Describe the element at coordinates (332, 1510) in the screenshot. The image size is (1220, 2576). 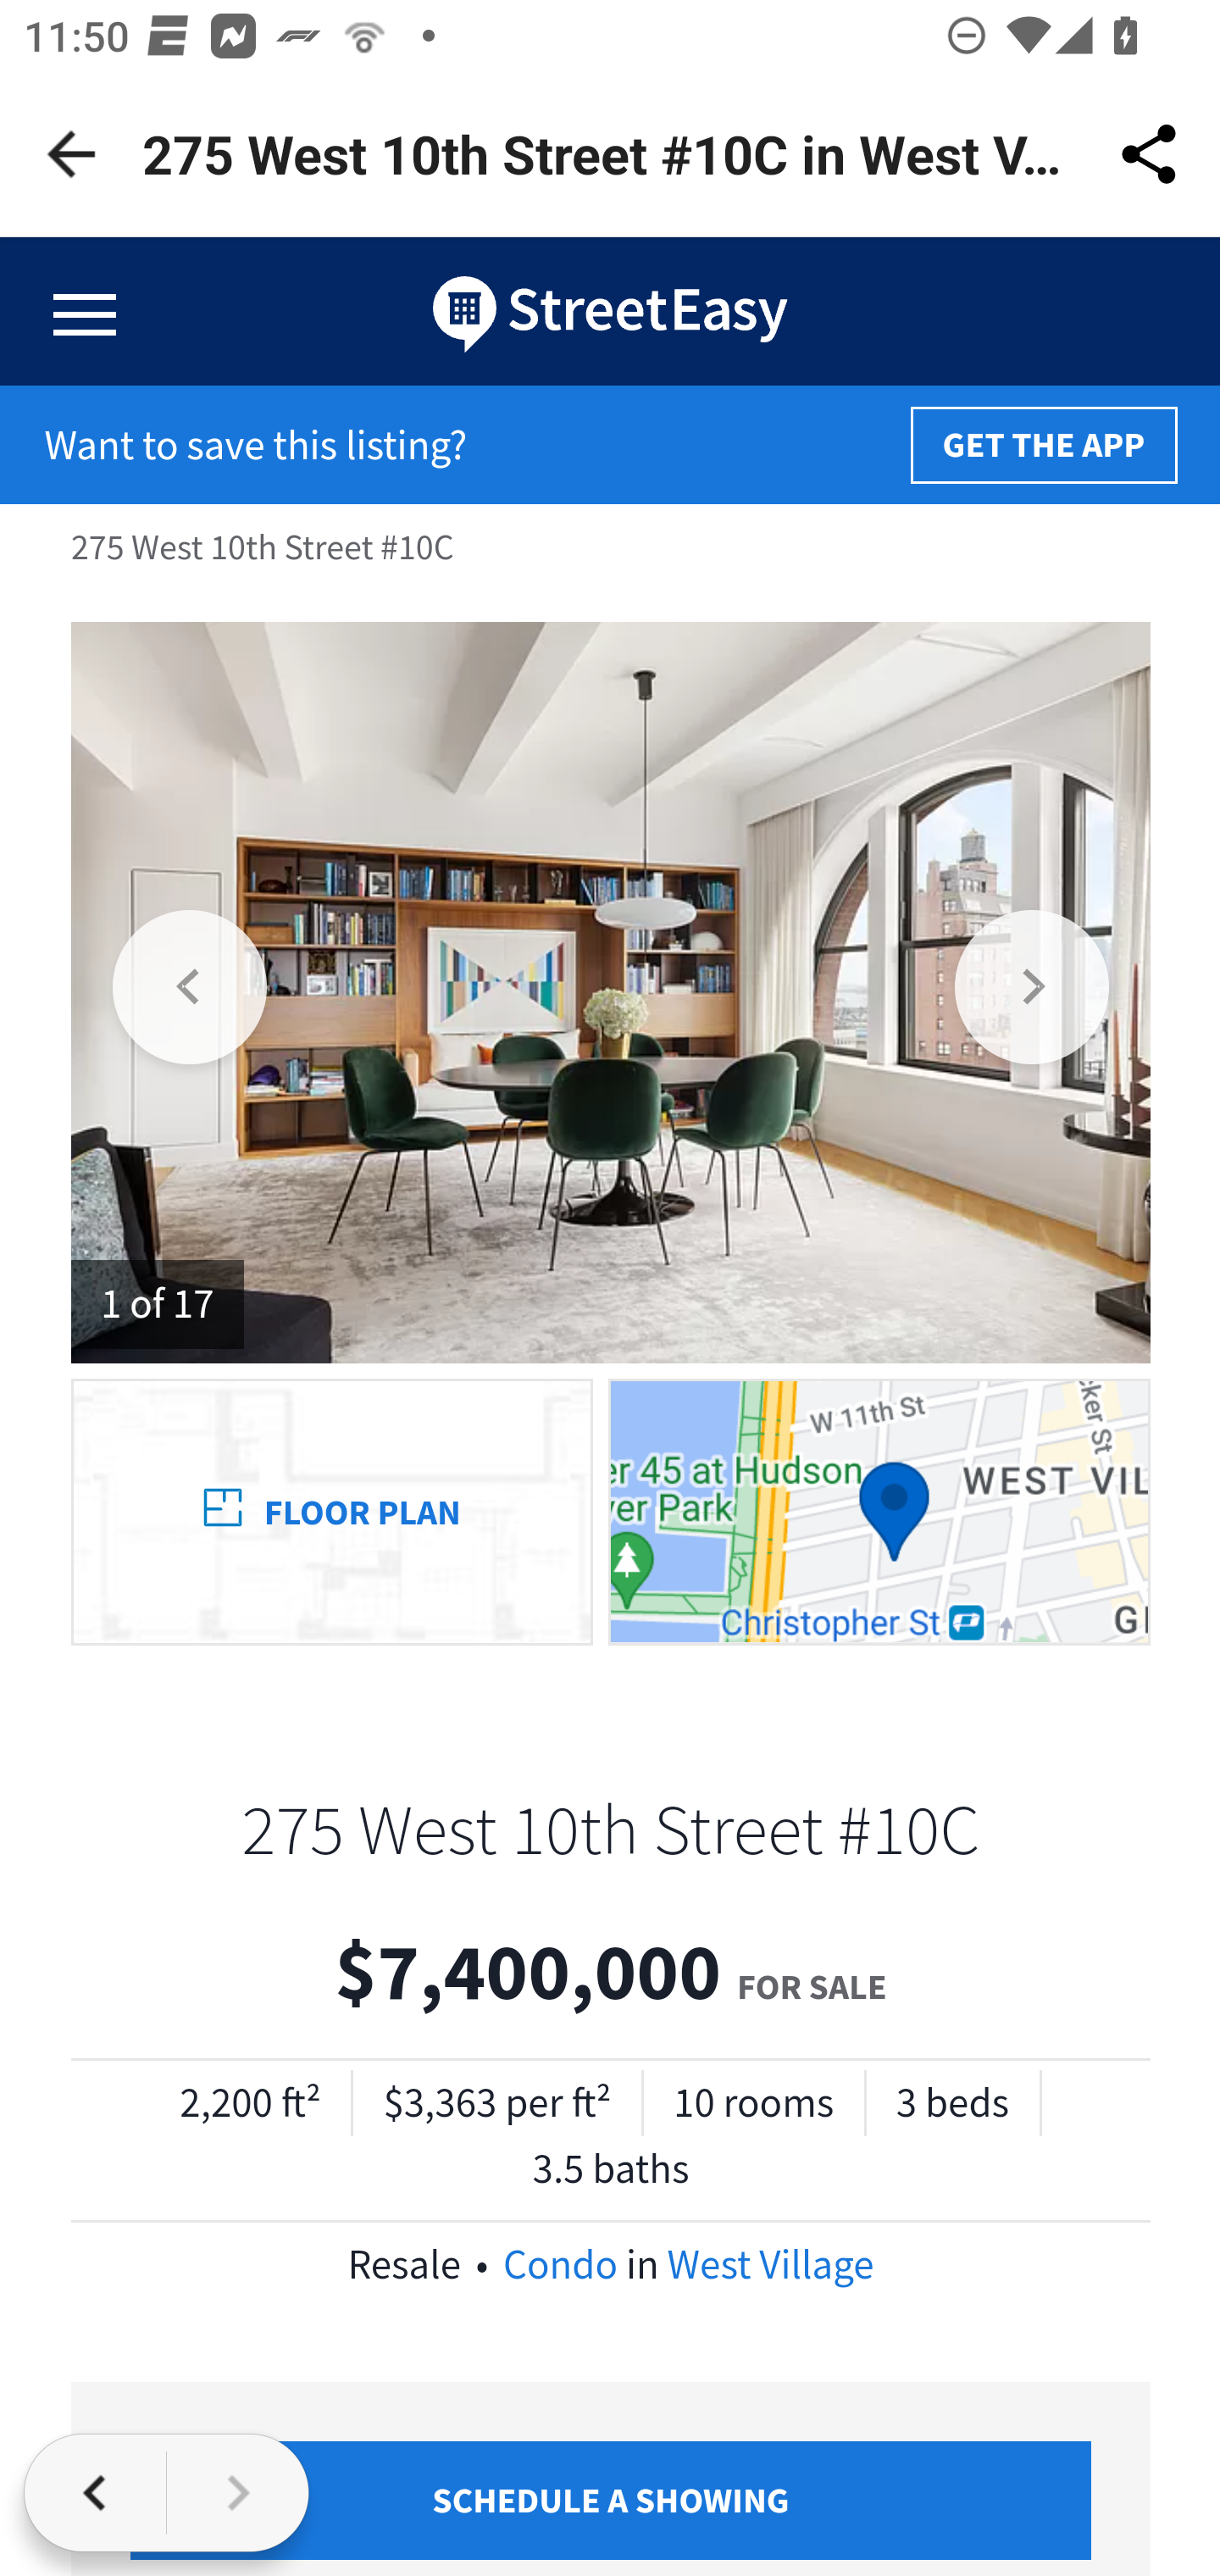
I see ` FLOOR PLAN` at that location.